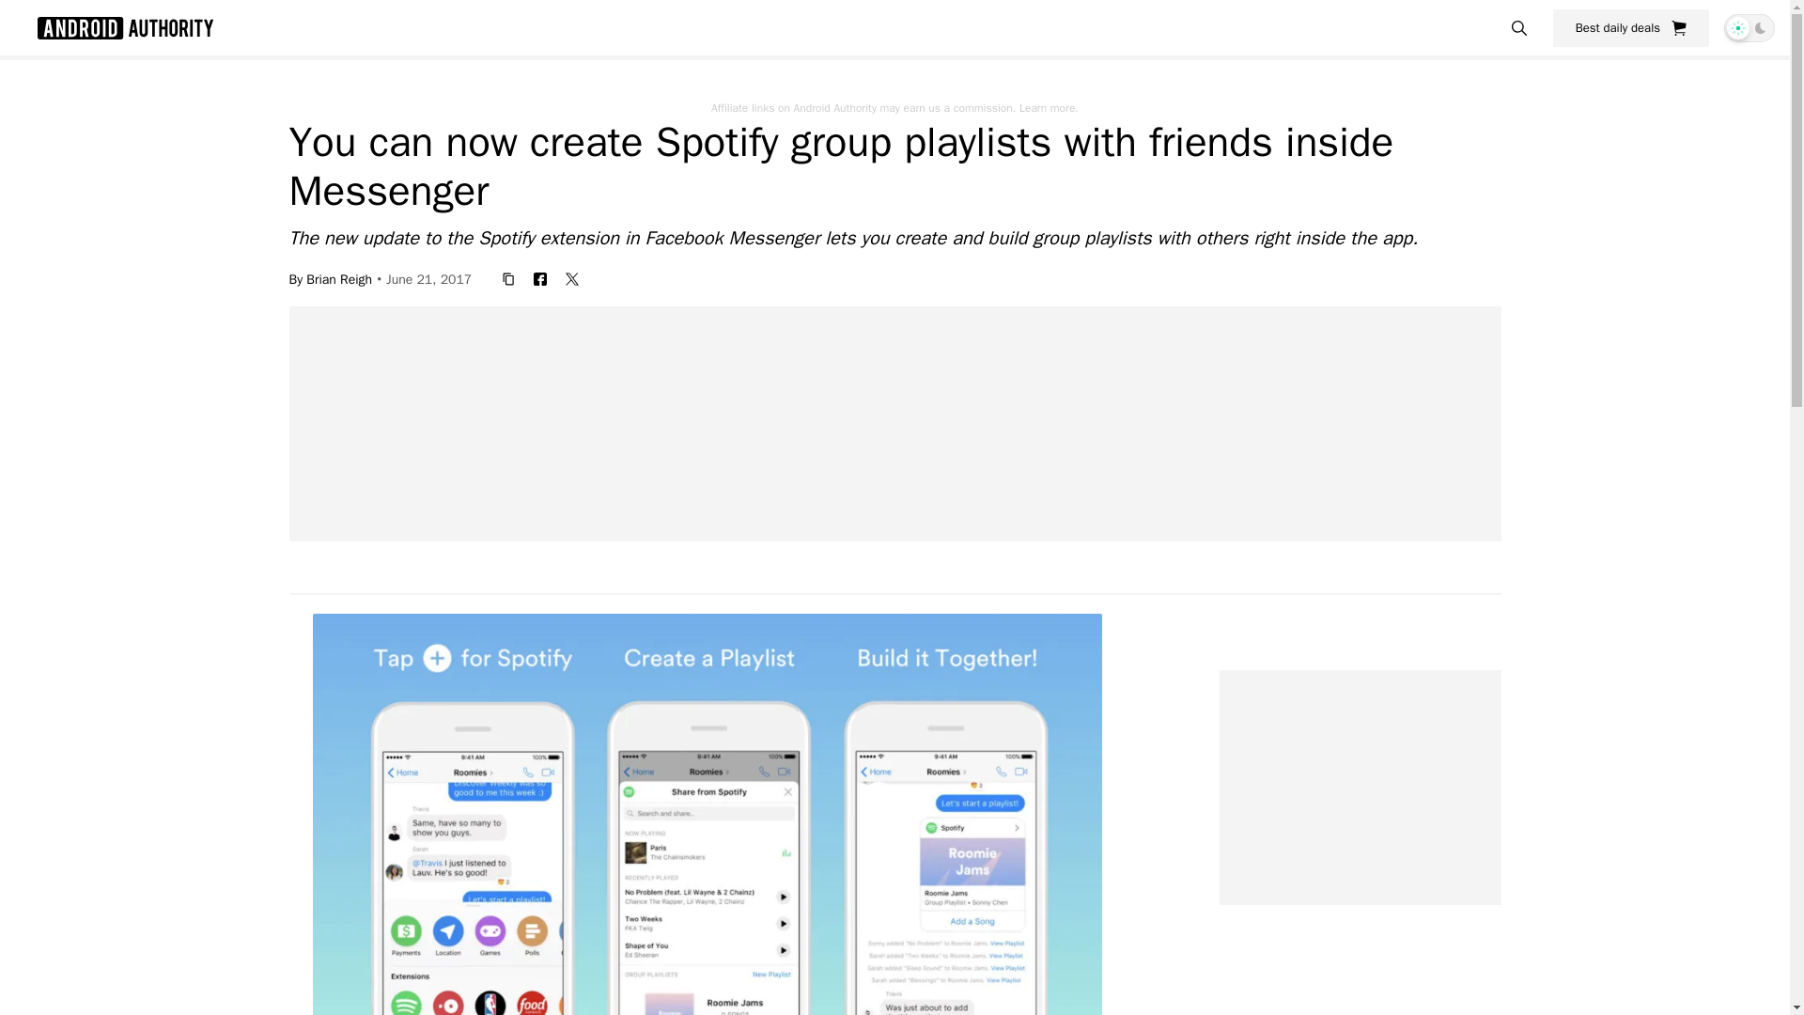 Image resolution: width=1804 pixels, height=1015 pixels. Describe the element at coordinates (1049, 107) in the screenshot. I see `Learn more.` at that location.